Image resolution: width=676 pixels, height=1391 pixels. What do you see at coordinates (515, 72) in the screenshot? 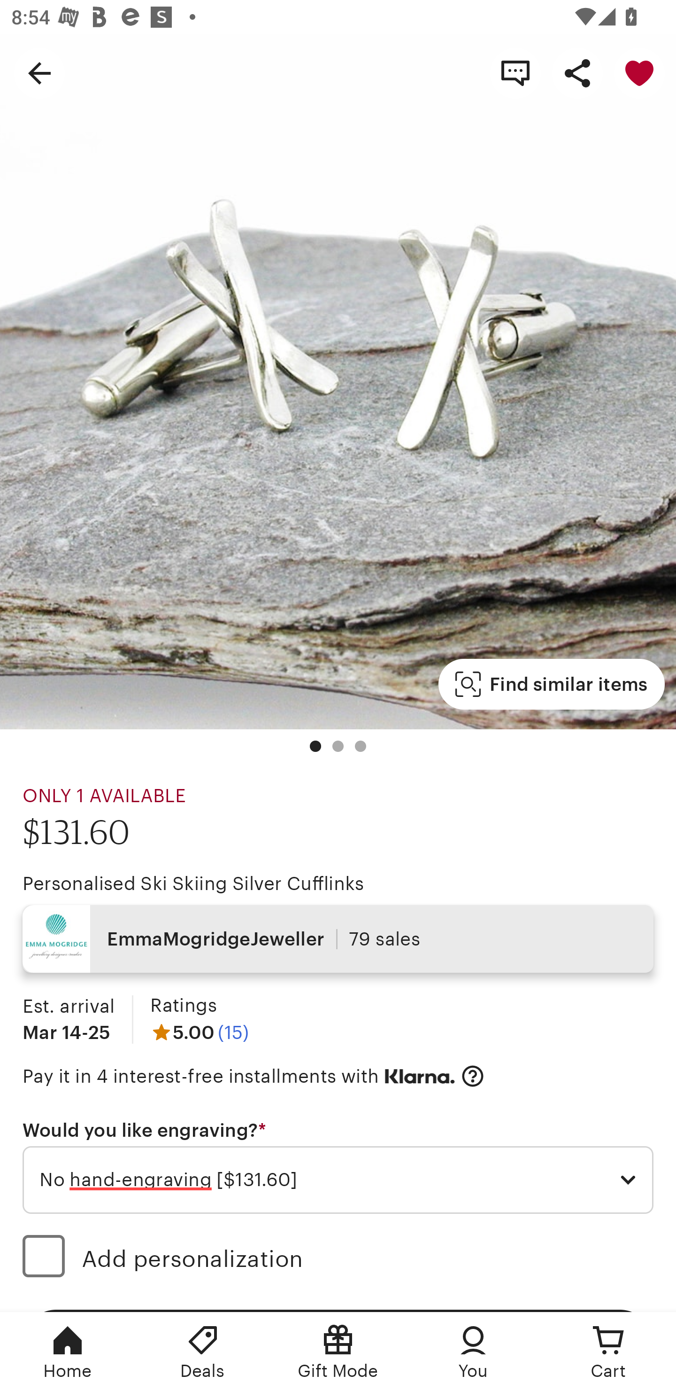
I see `Contact shop` at bounding box center [515, 72].